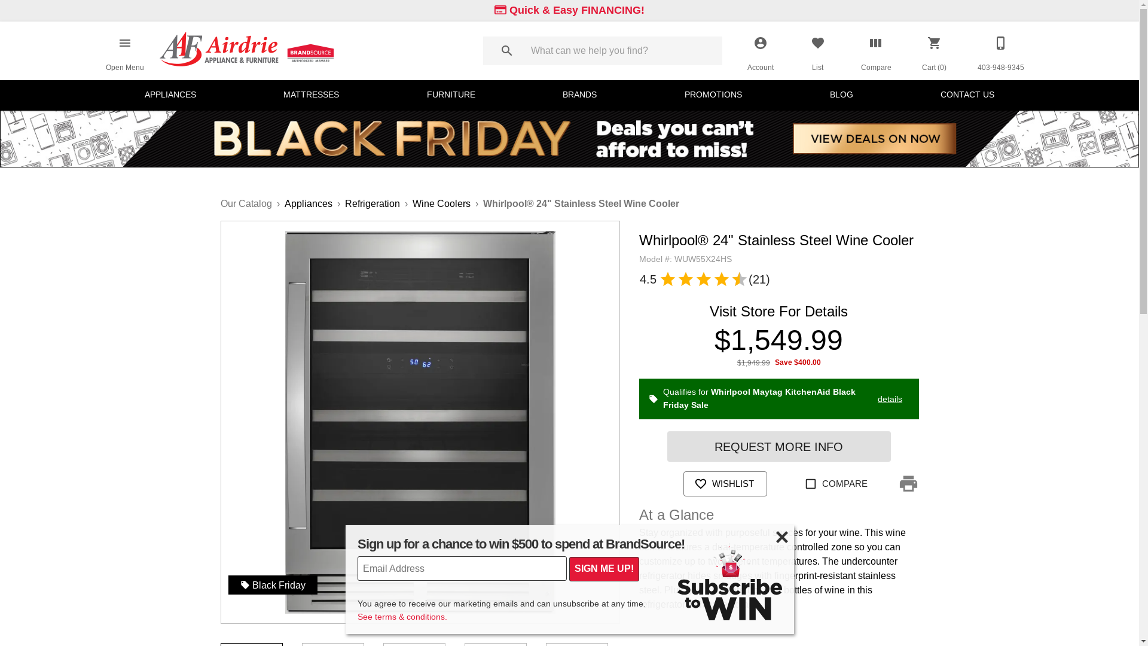  I want to click on 403-948-9345, so click(1000, 50).